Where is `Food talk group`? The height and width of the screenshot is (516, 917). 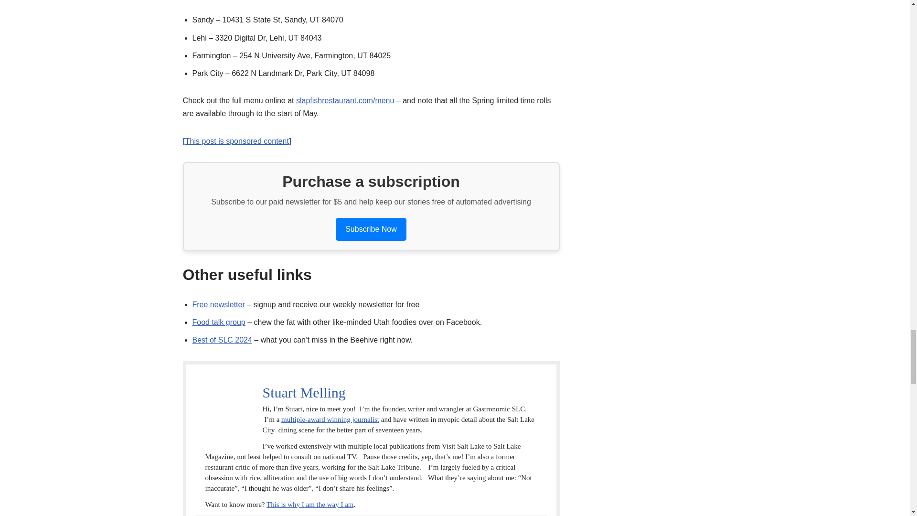 Food talk group is located at coordinates (218, 322).